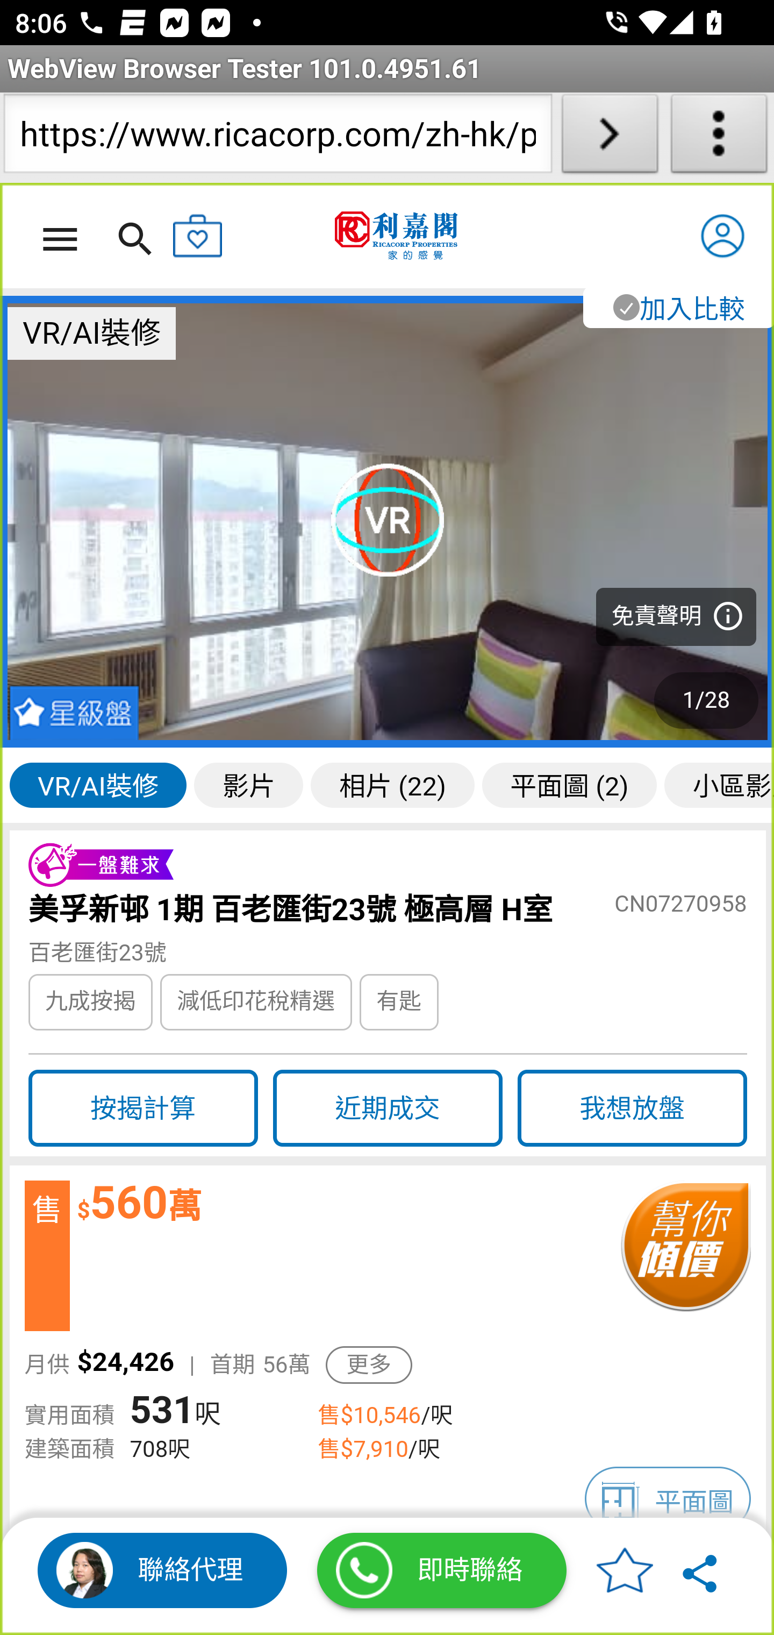 The width and height of the screenshot is (774, 1635). I want to click on unchecked 加入比較, so click(677, 307).